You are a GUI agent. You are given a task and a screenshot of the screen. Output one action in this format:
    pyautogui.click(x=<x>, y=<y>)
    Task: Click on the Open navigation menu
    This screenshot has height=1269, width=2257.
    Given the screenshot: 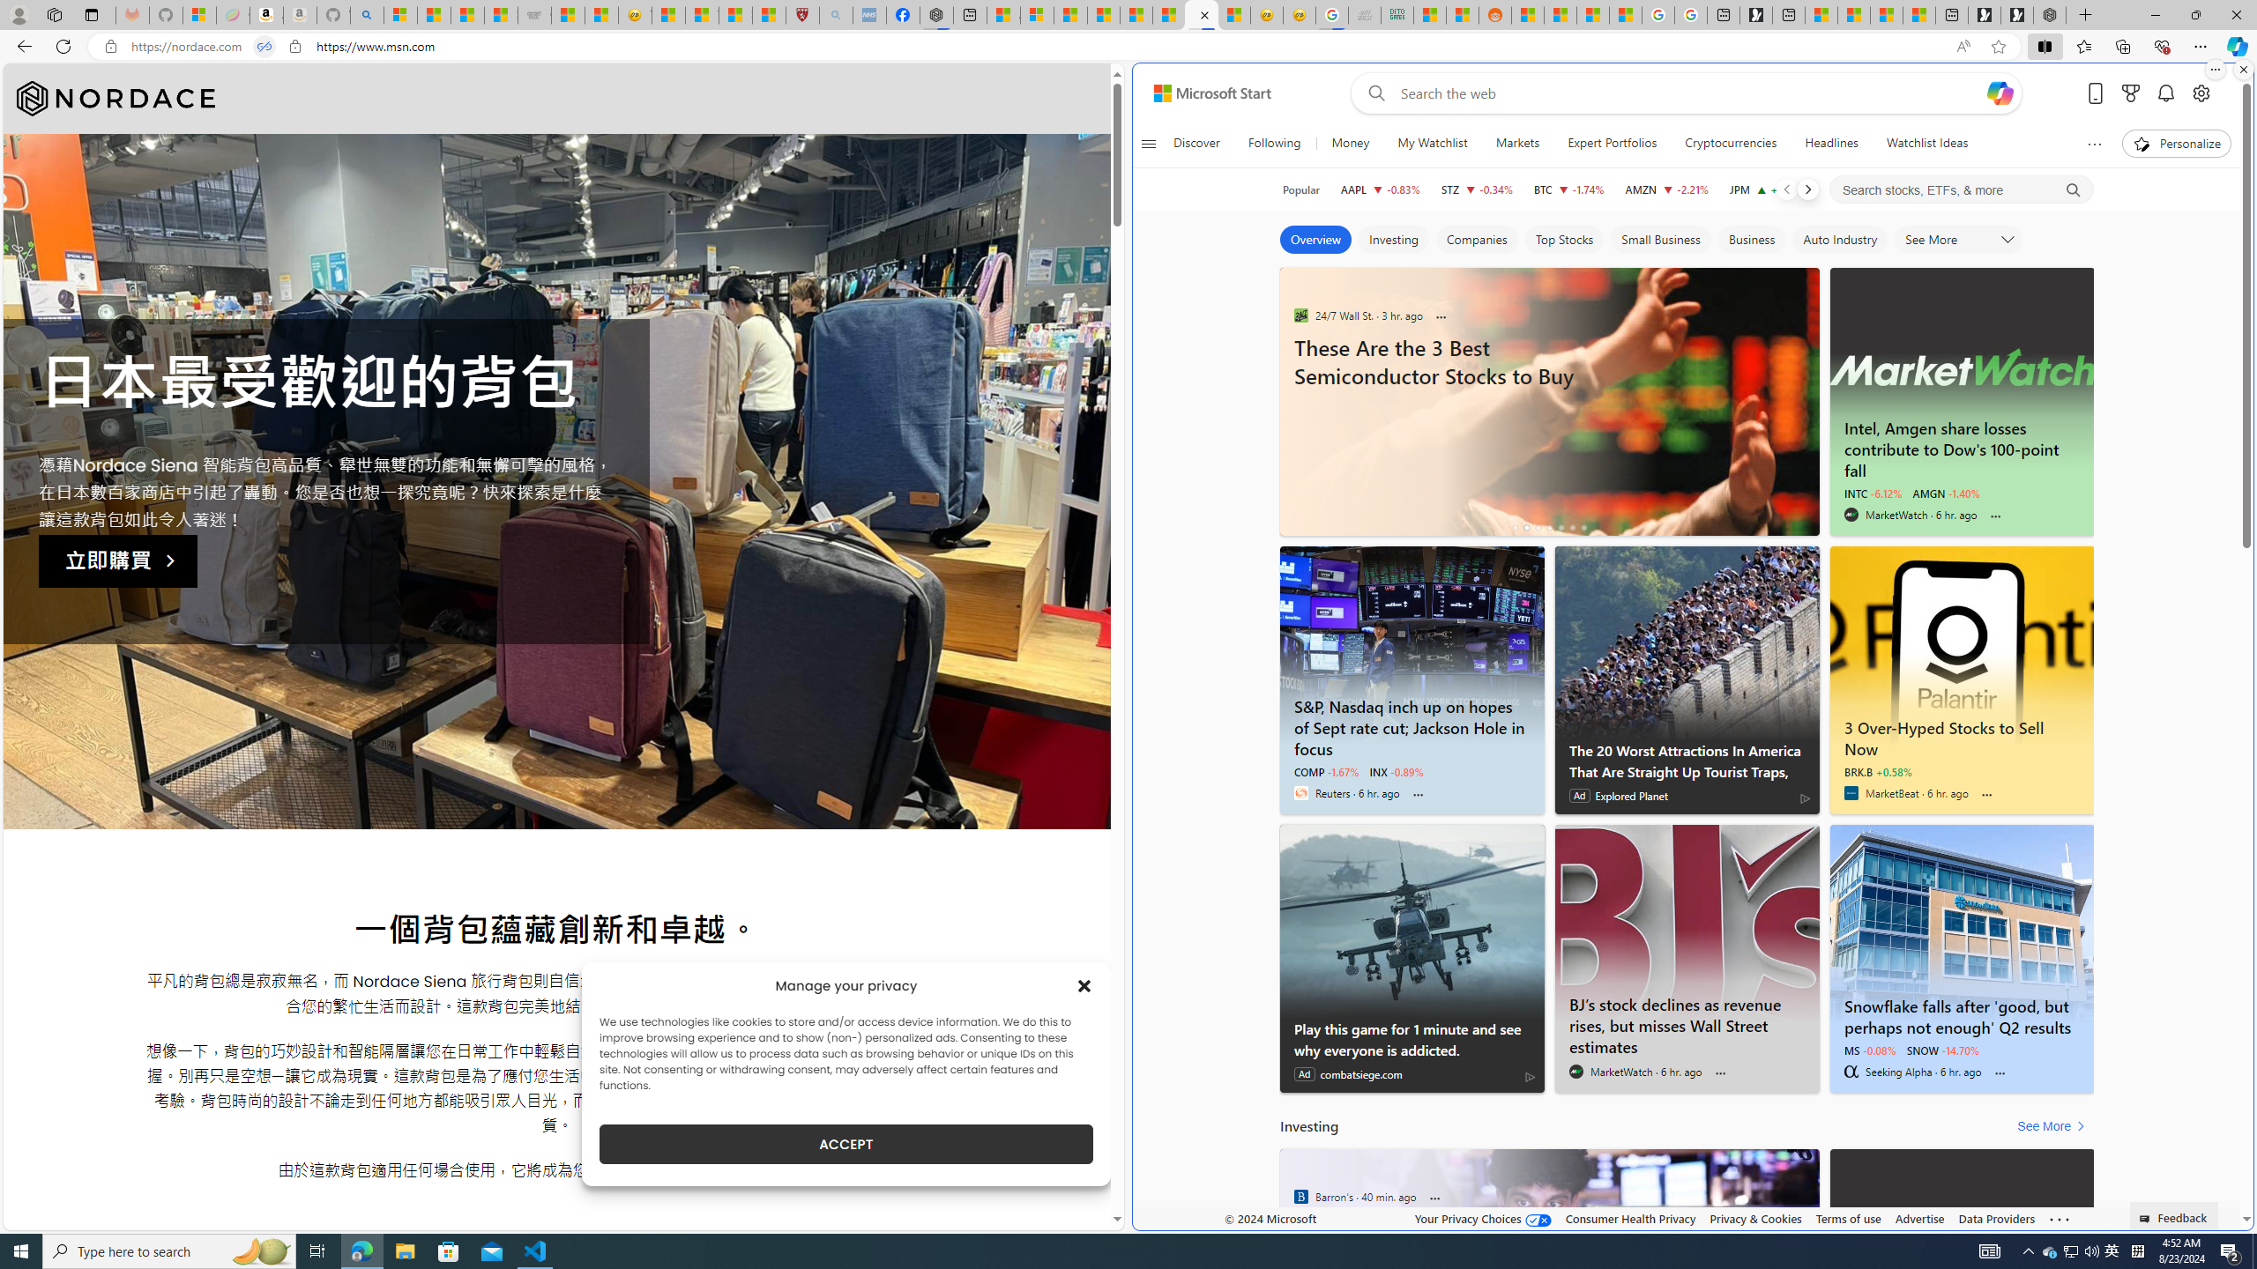 What is the action you would take?
    pyautogui.click(x=1148, y=143)
    